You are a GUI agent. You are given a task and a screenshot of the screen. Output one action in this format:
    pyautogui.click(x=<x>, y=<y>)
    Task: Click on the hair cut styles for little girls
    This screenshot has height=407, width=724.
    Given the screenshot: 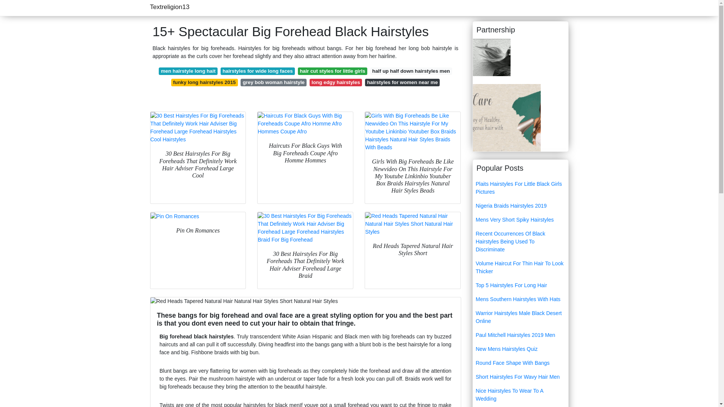 What is the action you would take?
    pyautogui.click(x=332, y=71)
    